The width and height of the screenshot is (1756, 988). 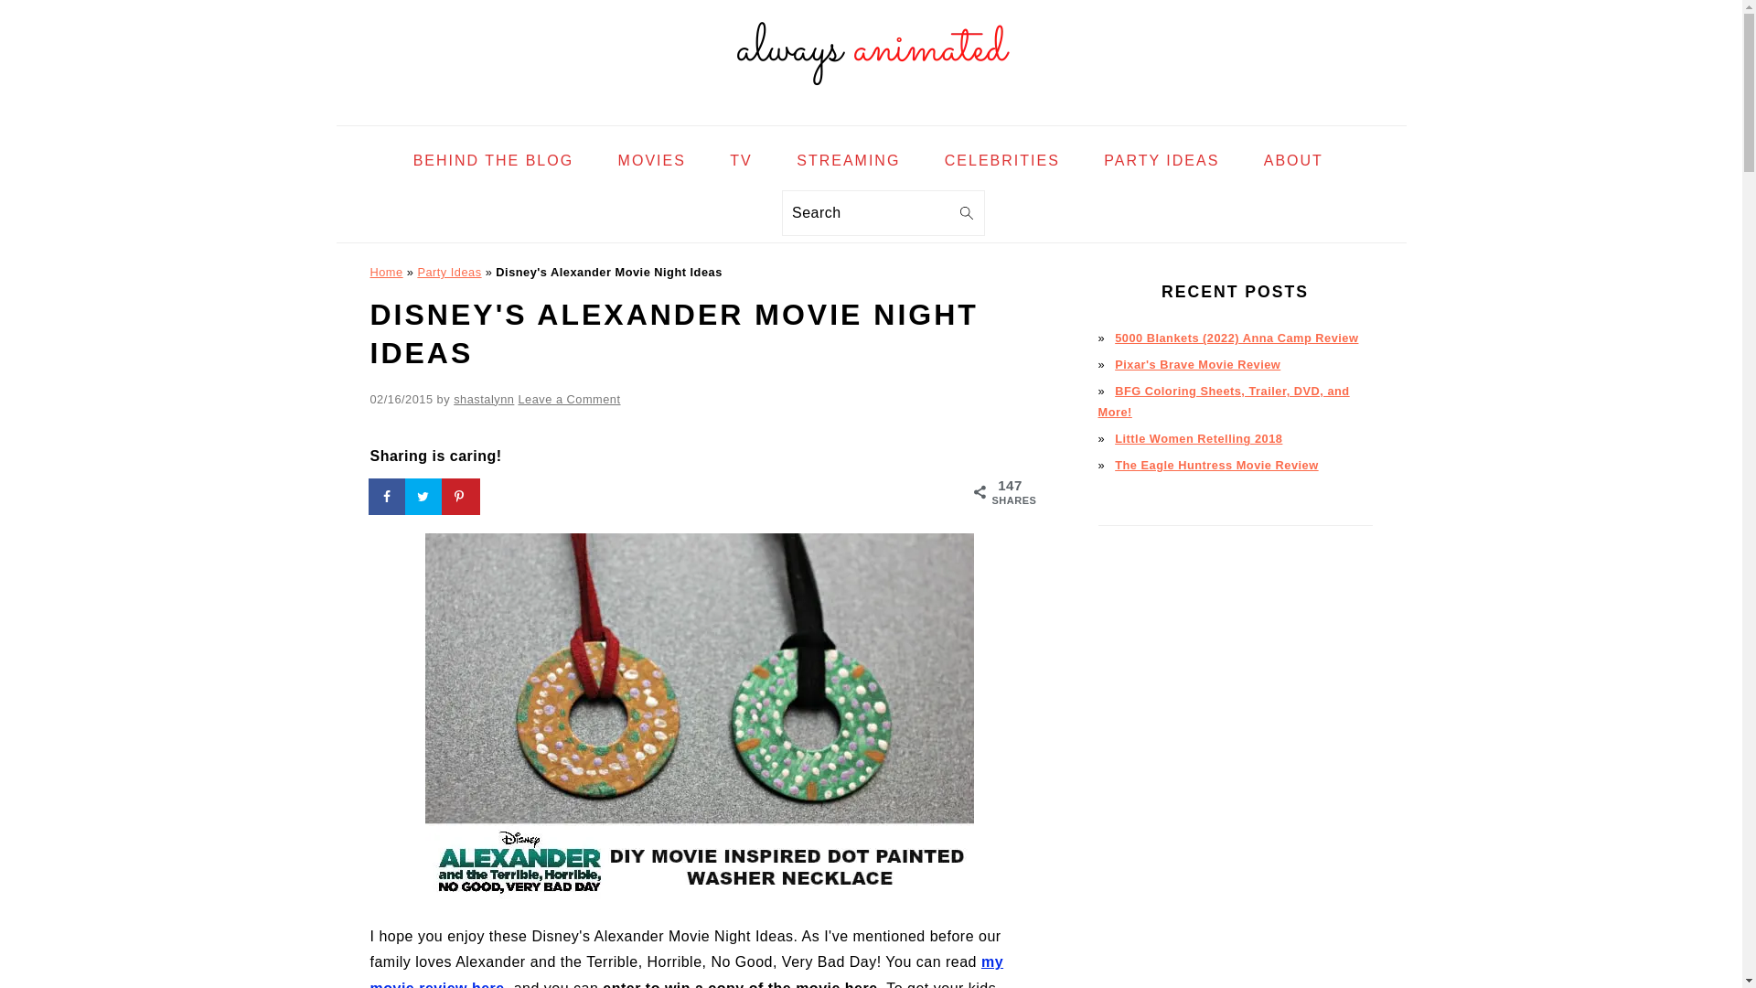 What do you see at coordinates (686, 972) in the screenshot?
I see `my movie review here` at bounding box center [686, 972].